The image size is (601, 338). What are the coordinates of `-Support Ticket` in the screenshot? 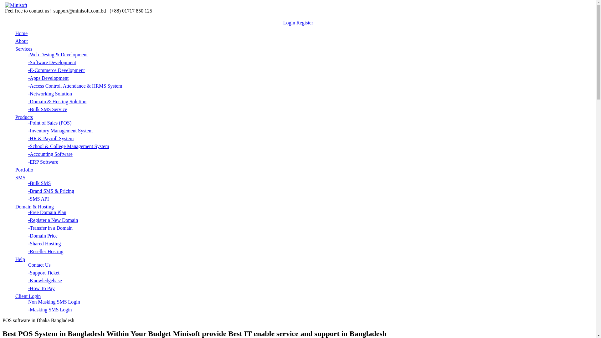 It's located at (44, 273).